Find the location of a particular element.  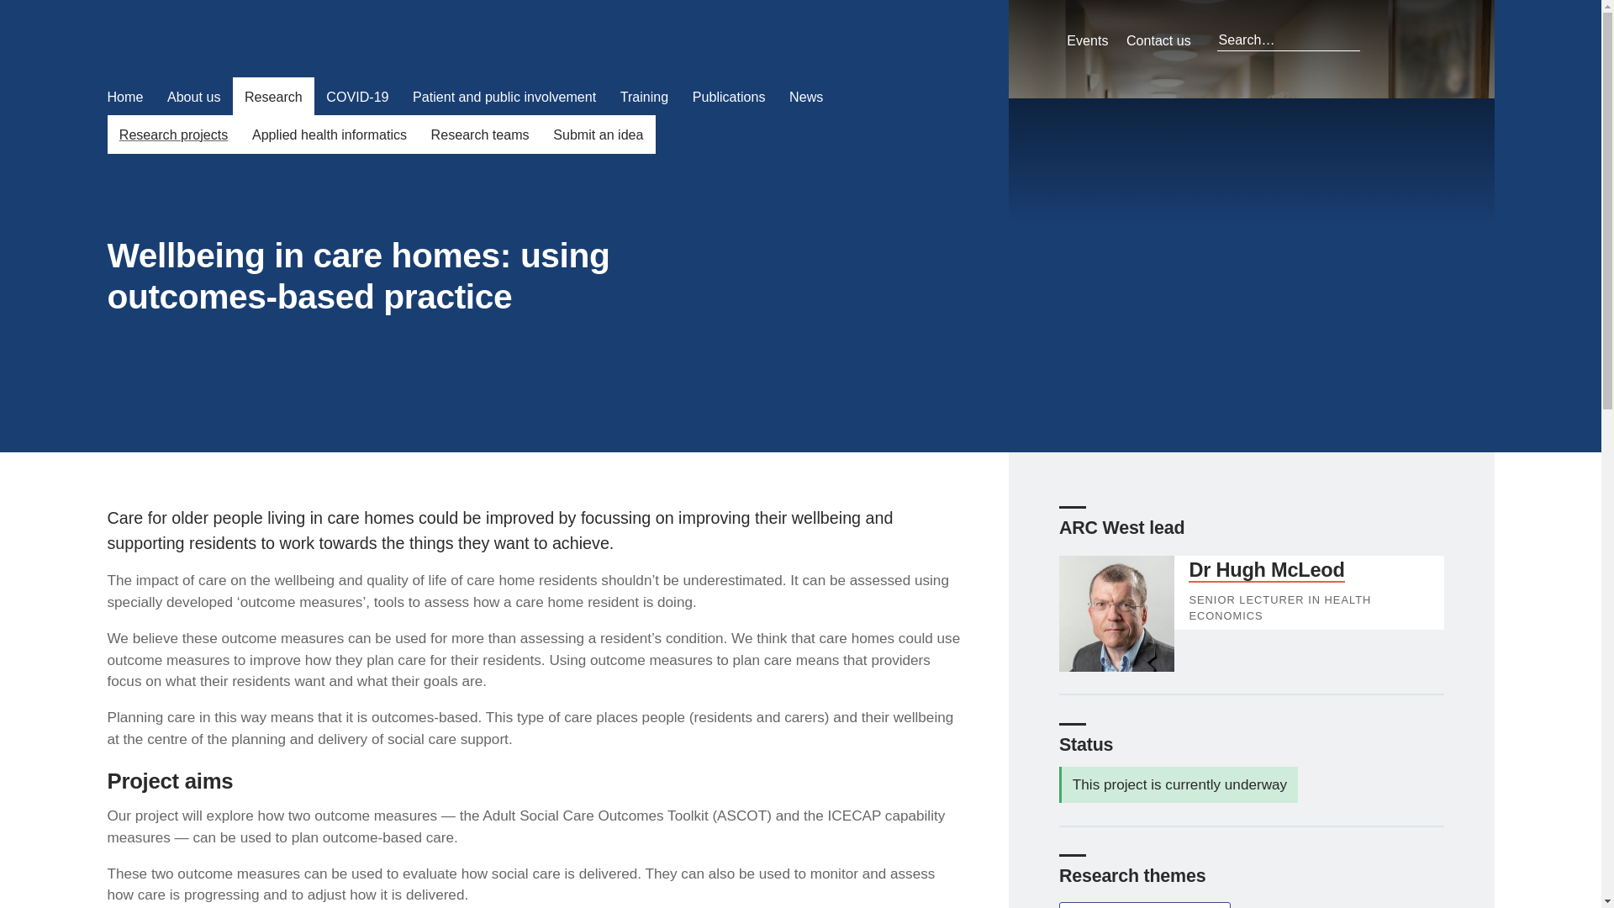

News is located at coordinates (807, 96).